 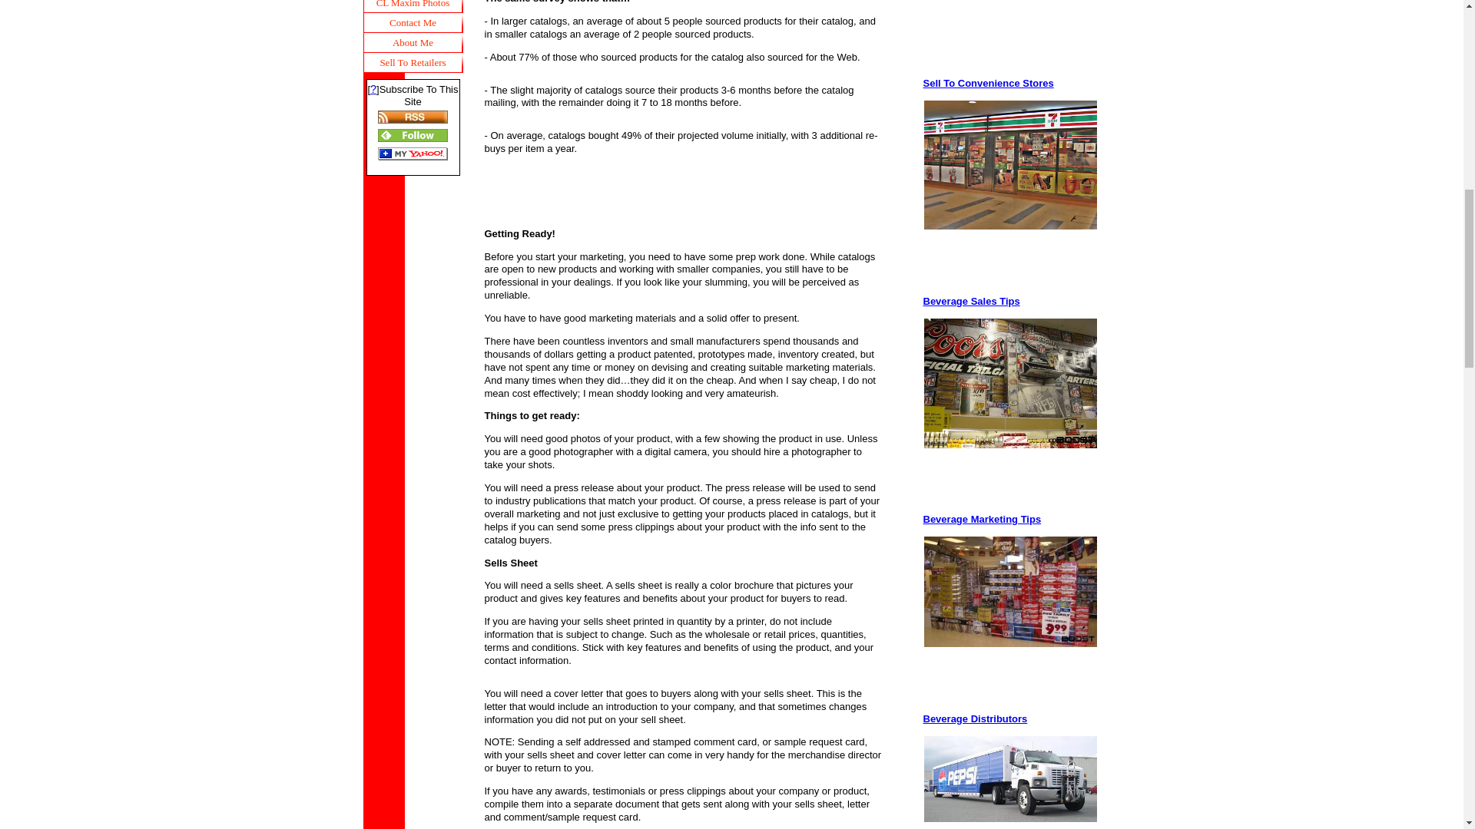 What do you see at coordinates (413, 43) in the screenshot?
I see `About Me` at bounding box center [413, 43].